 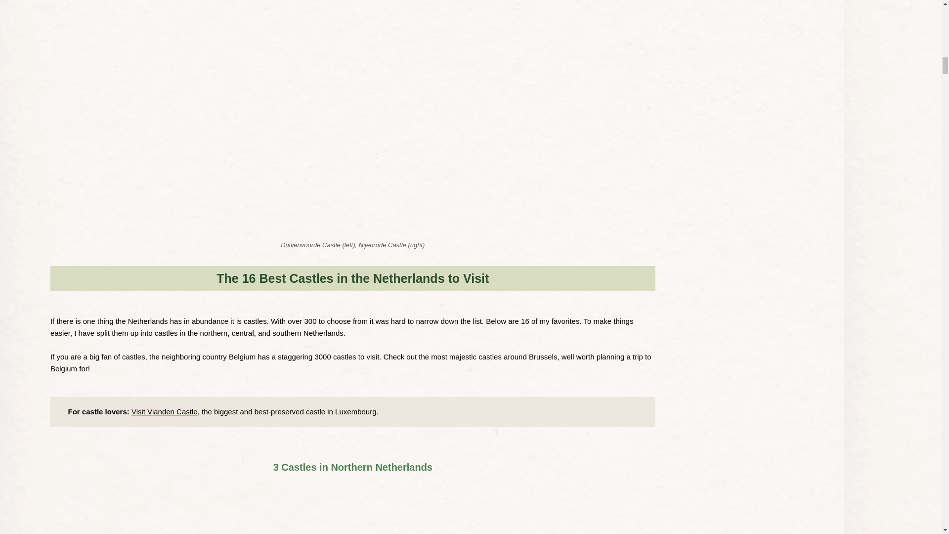 I want to click on 16 Most Beautiful Castles in the Netherlands, so click(x=303, y=486).